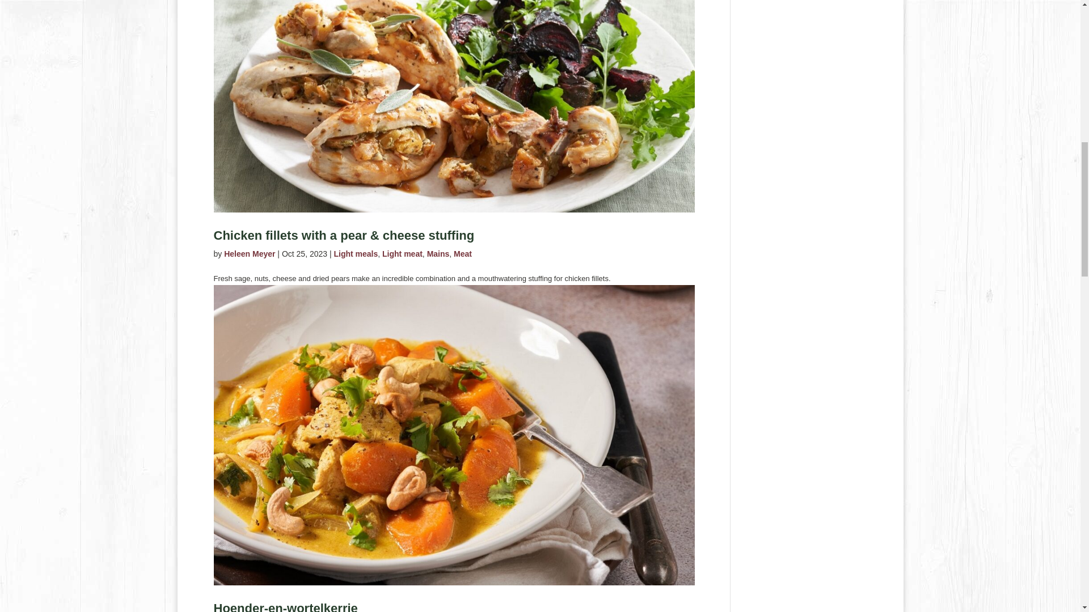 Image resolution: width=1089 pixels, height=612 pixels. What do you see at coordinates (285, 606) in the screenshot?
I see `Hoender-en-wortelkerrie` at bounding box center [285, 606].